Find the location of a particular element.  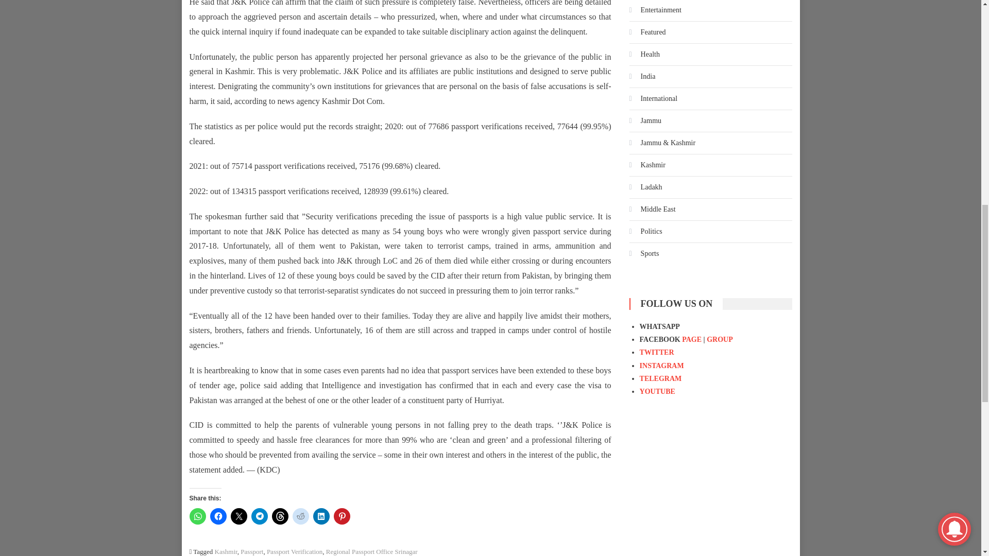

Click to share on Telegram is located at coordinates (260, 516).